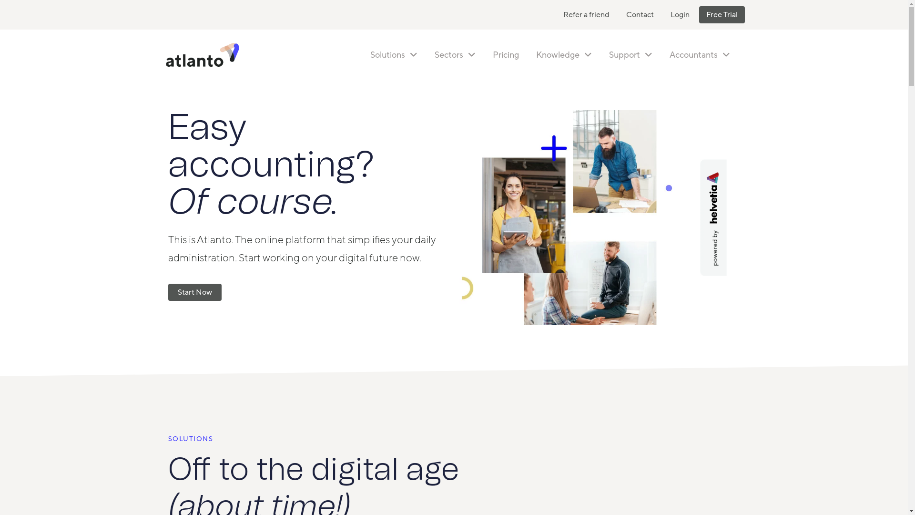  What do you see at coordinates (722, 15) in the screenshot?
I see `Free Trial` at bounding box center [722, 15].